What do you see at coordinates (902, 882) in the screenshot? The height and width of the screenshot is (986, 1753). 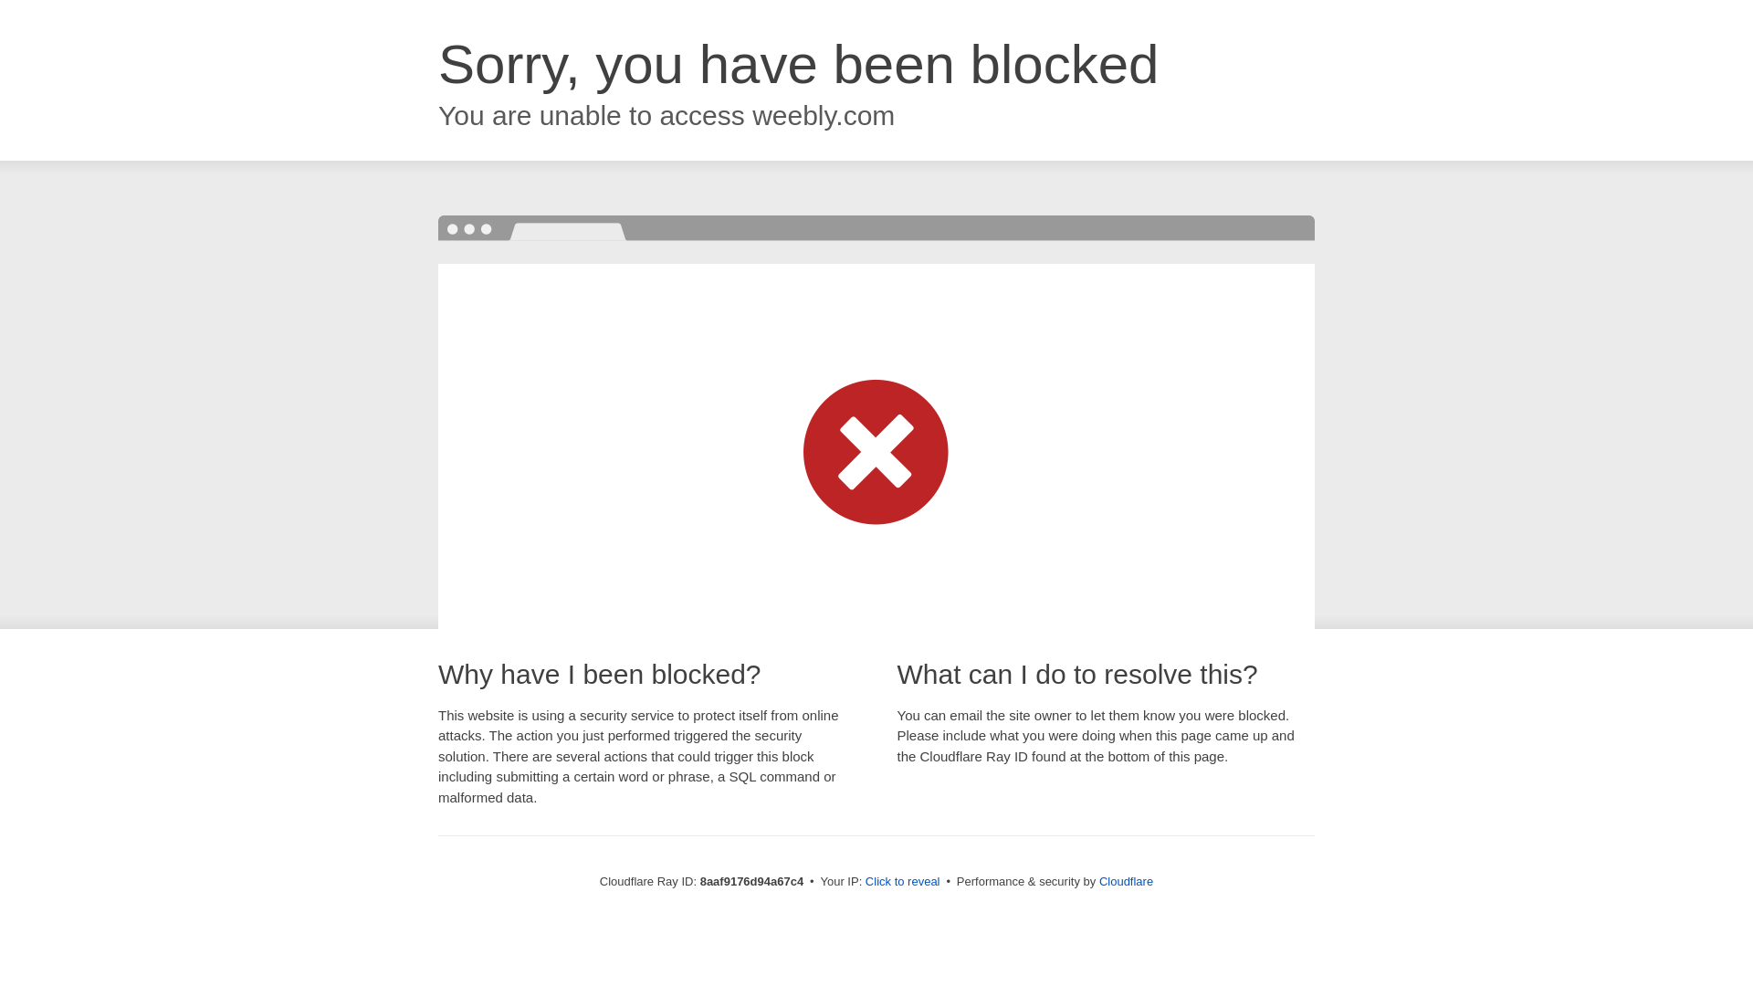 I see `Click to reveal` at bounding box center [902, 882].